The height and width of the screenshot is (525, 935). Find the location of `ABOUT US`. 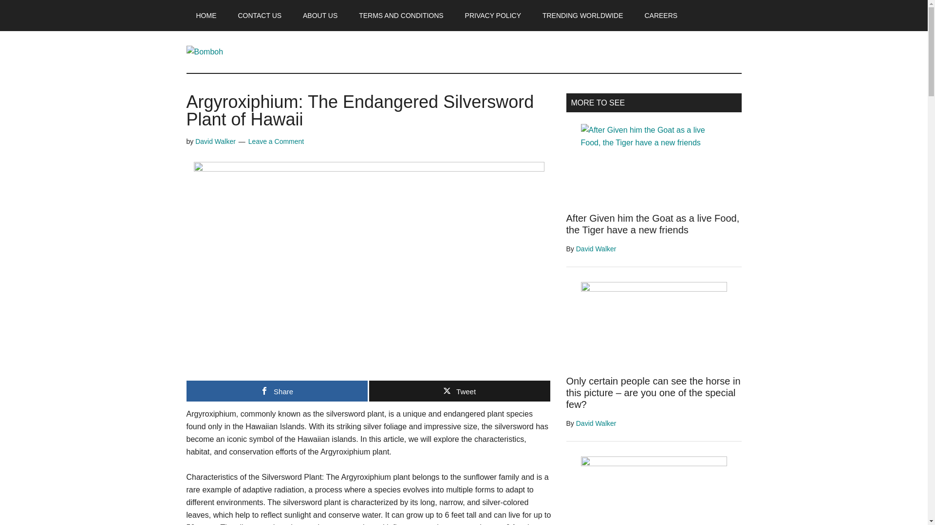

ABOUT US is located at coordinates (320, 16).